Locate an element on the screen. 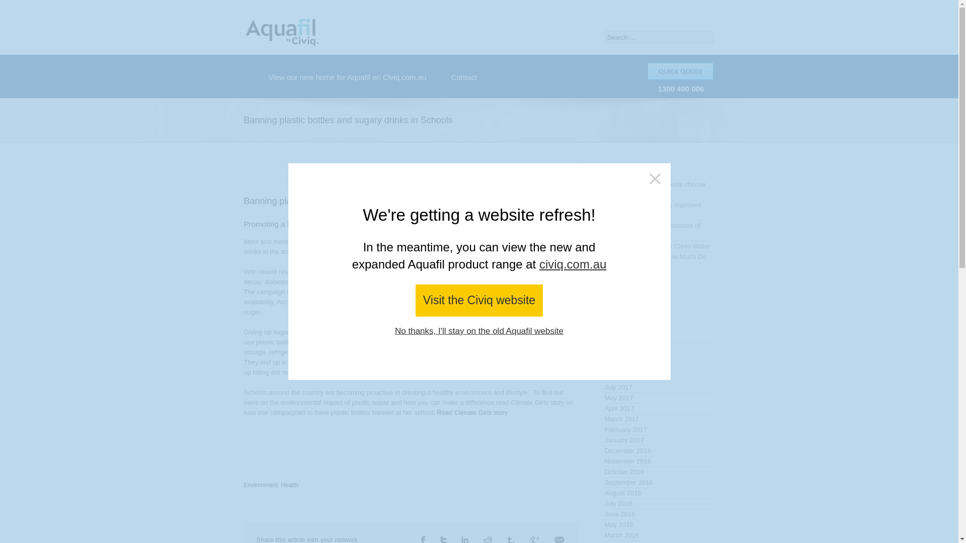  Search ... is located at coordinates (659, 37).